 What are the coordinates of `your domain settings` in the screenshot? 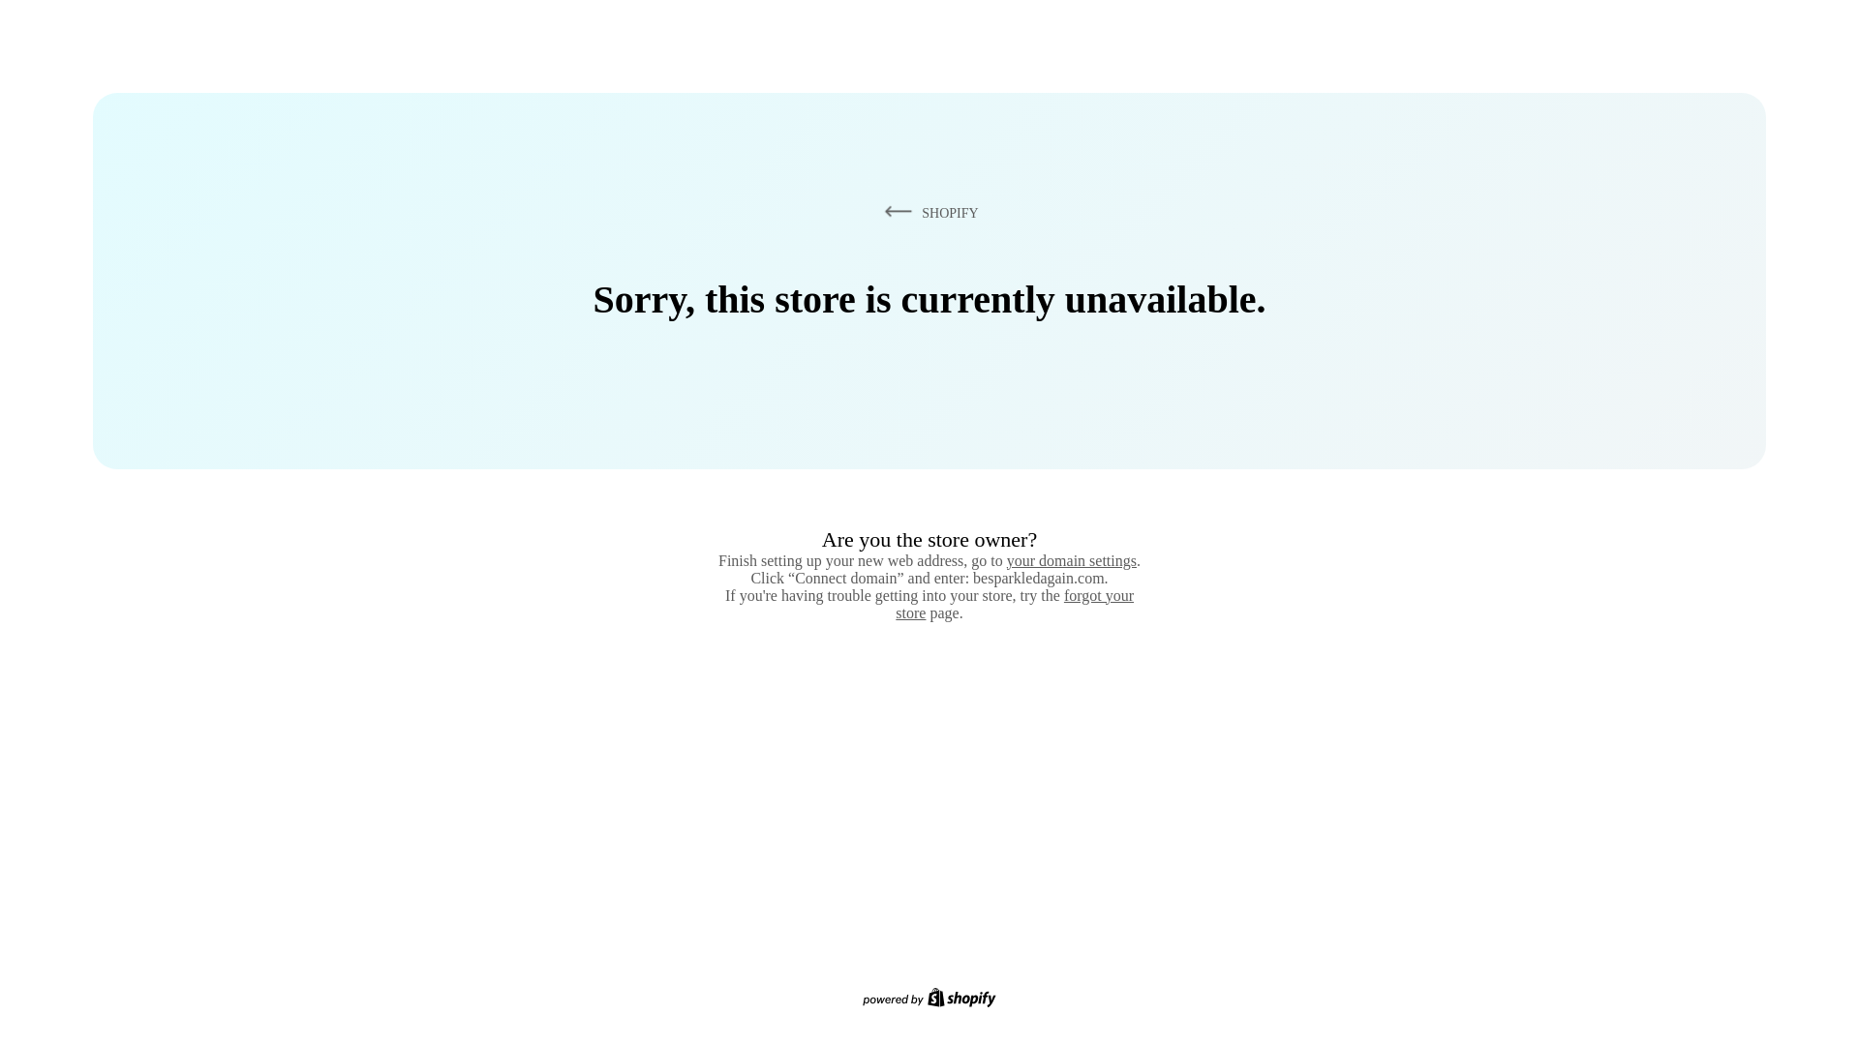 It's located at (1071, 560).